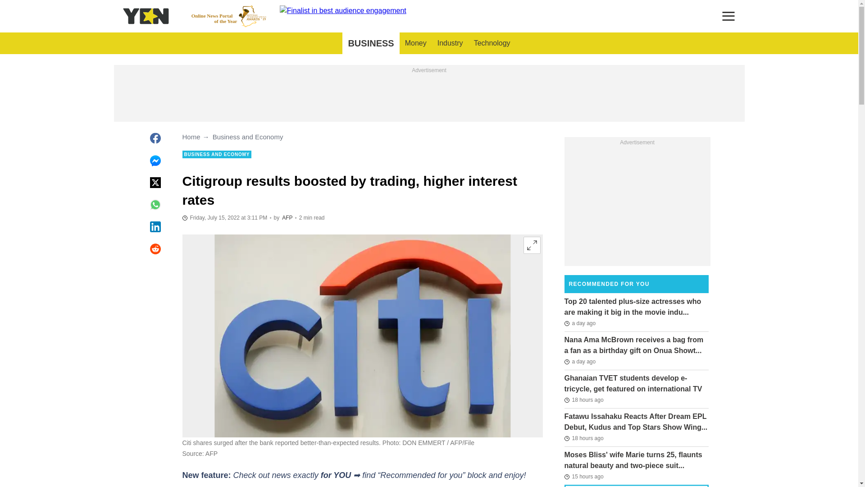 Image resolution: width=865 pixels, height=487 pixels. What do you see at coordinates (450, 43) in the screenshot?
I see `Expand image` at bounding box center [450, 43].